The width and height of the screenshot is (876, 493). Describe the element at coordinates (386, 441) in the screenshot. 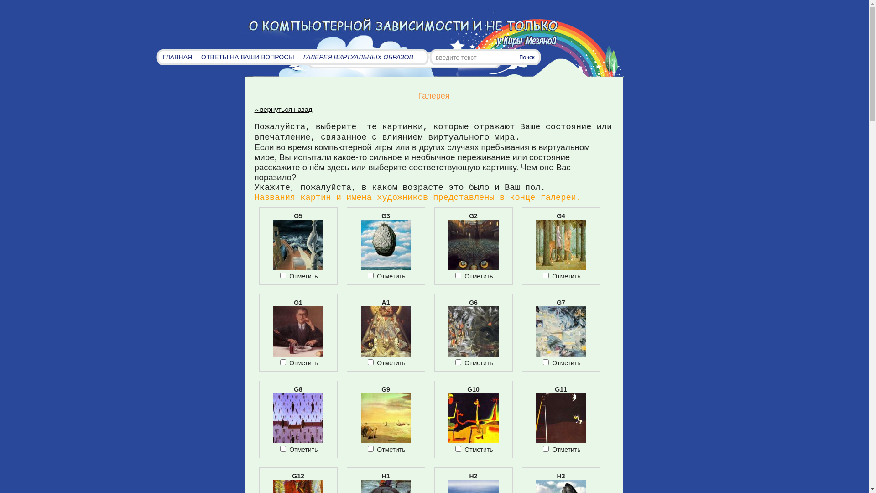

I see `G9` at that location.